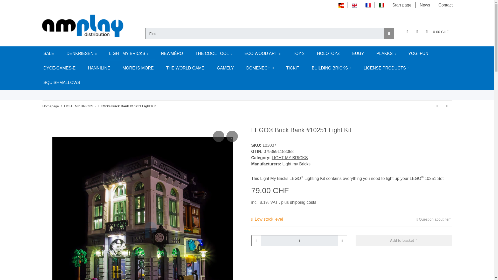 The height and width of the screenshot is (280, 498). I want to click on LIGHT MY BRICKS, so click(129, 54).